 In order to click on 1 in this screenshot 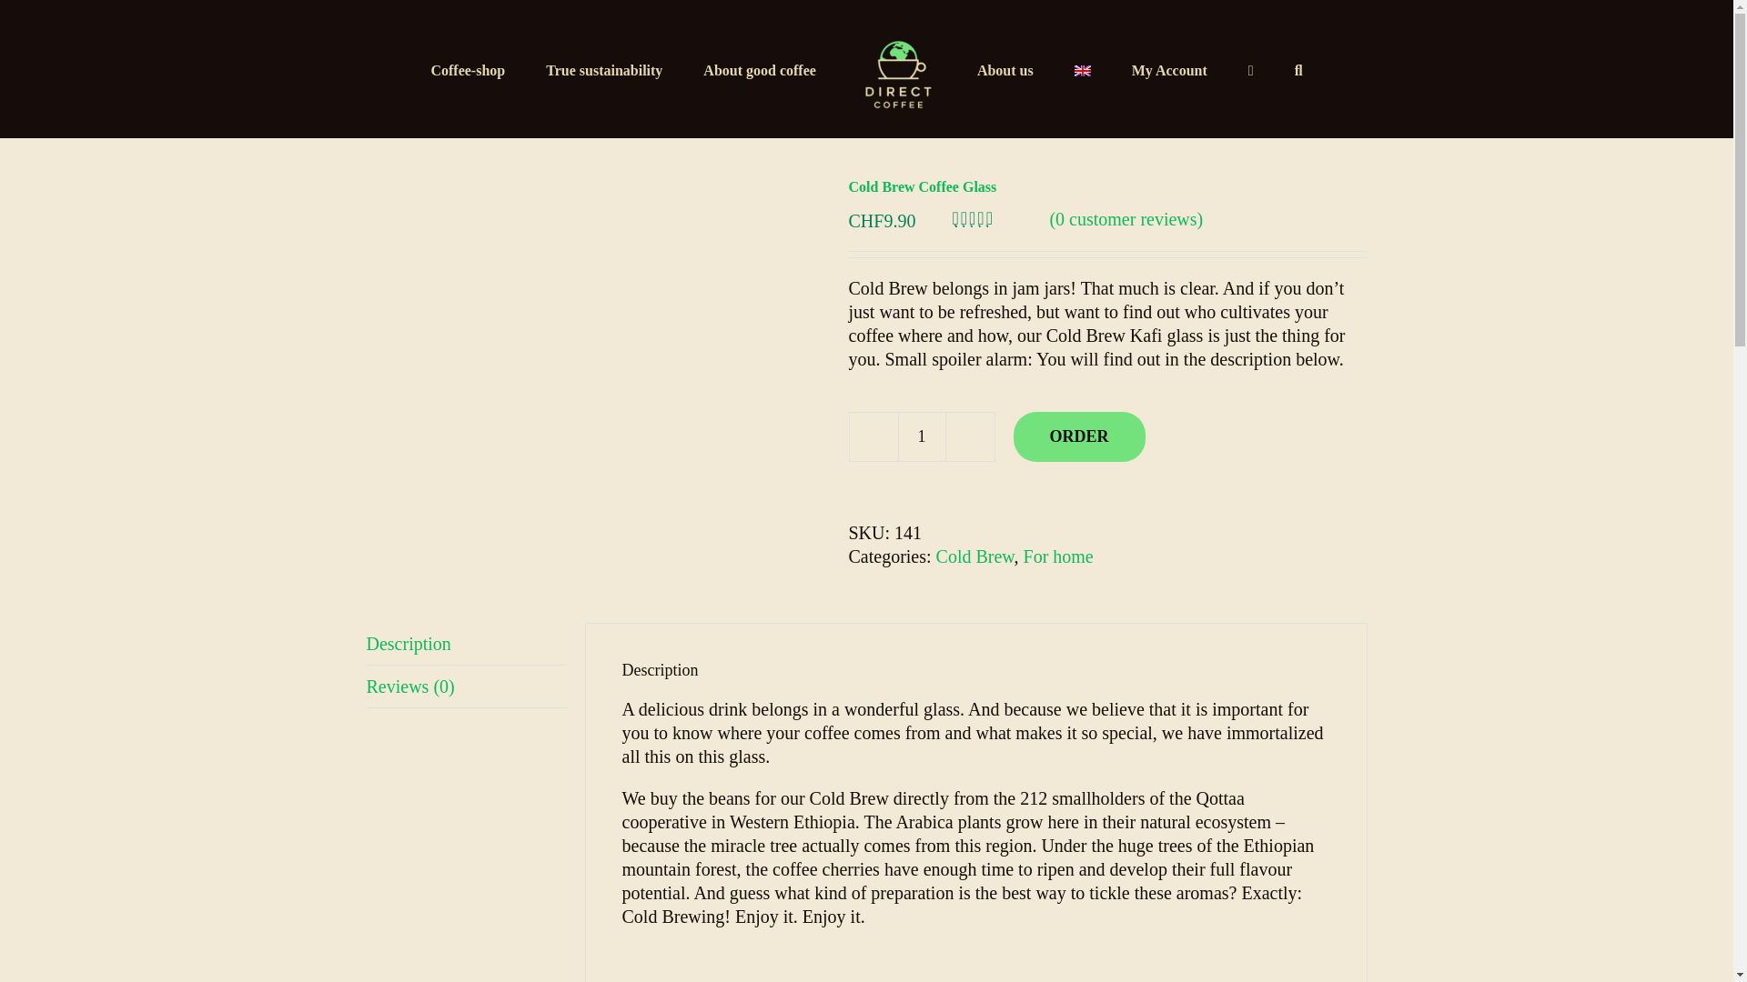, I will do `click(921, 436)`.